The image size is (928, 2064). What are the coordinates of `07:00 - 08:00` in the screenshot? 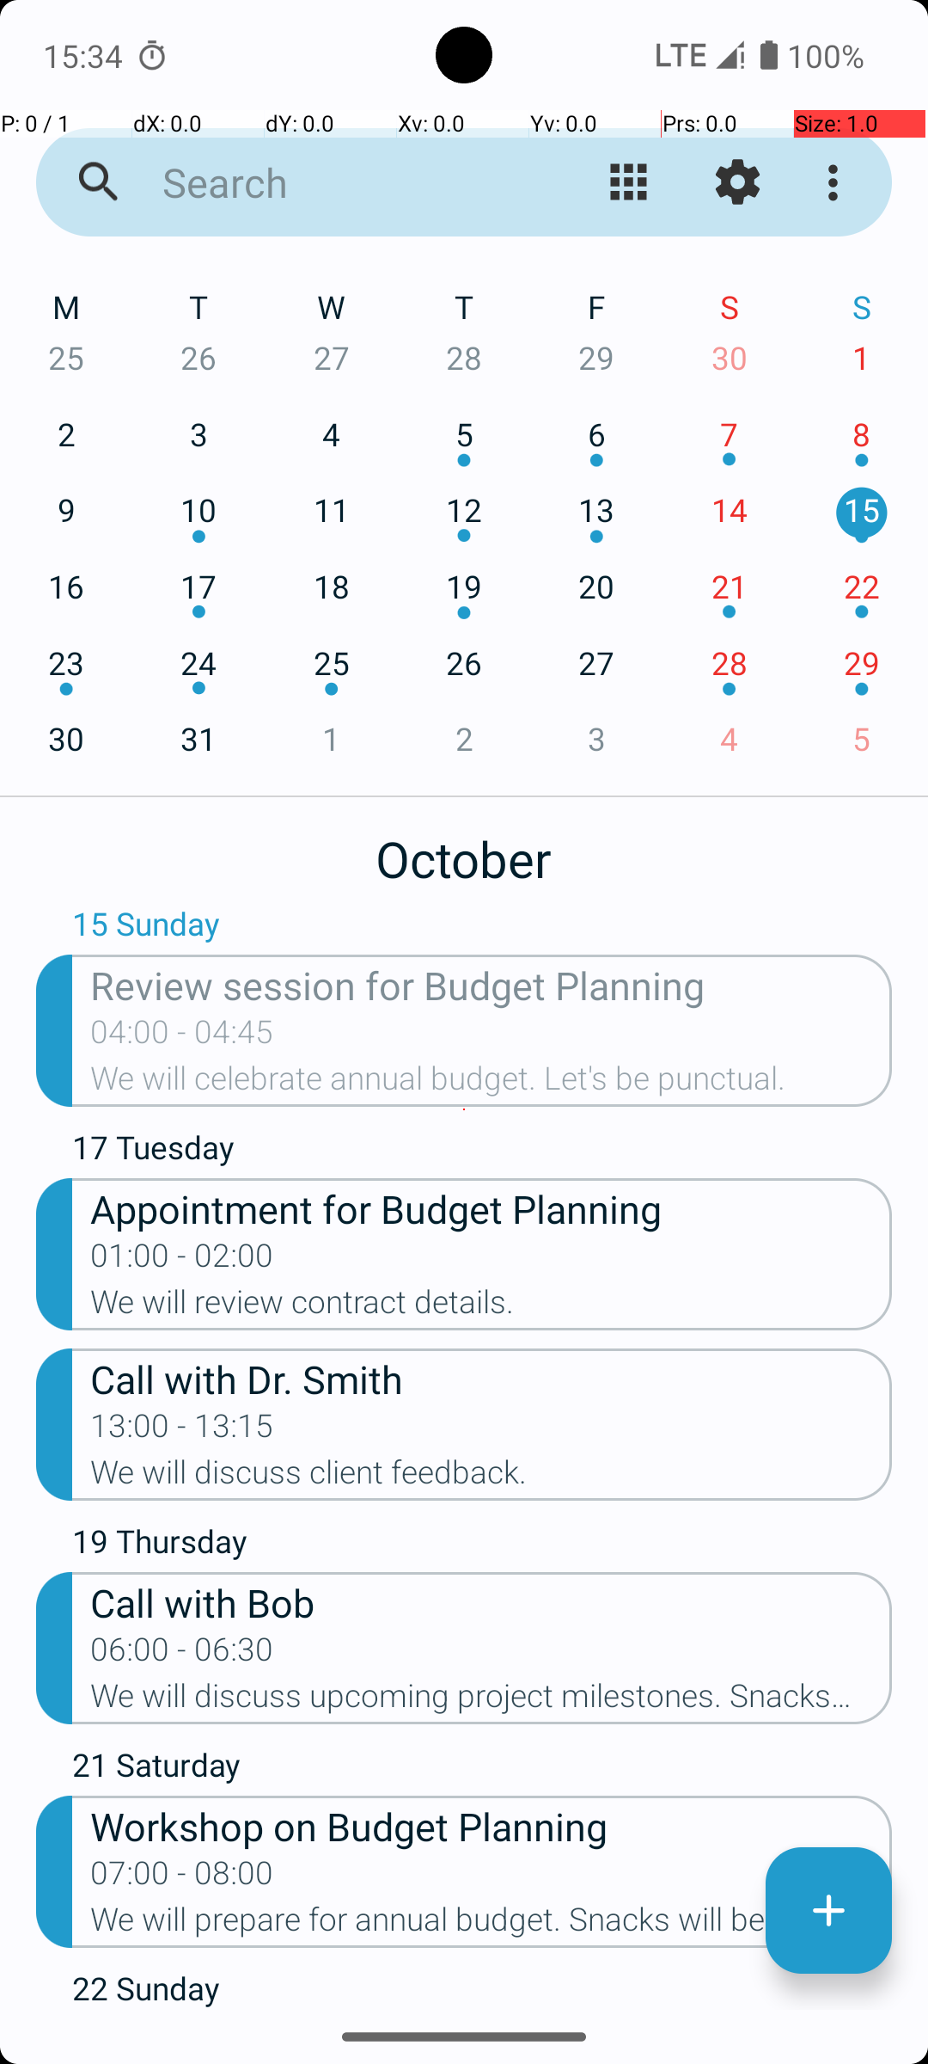 It's located at (182, 1878).